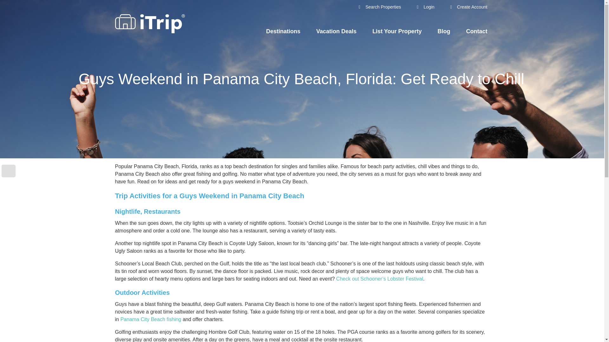  I want to click on Search Properties, so click(379, 7).